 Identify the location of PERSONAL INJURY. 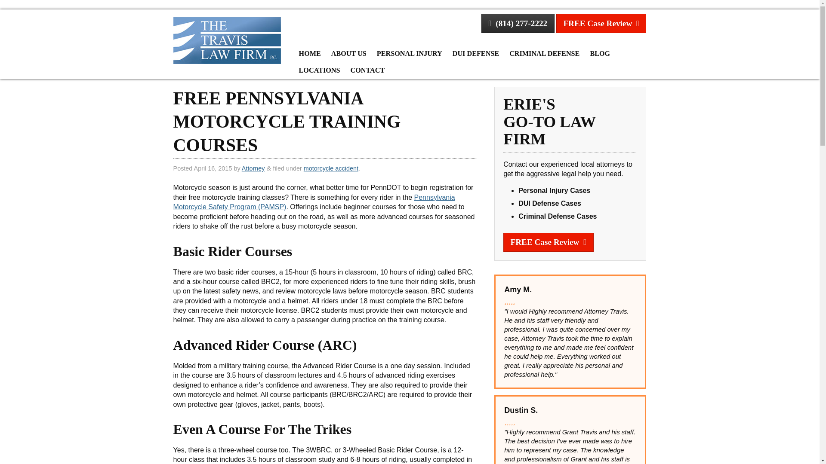
(410, 54).